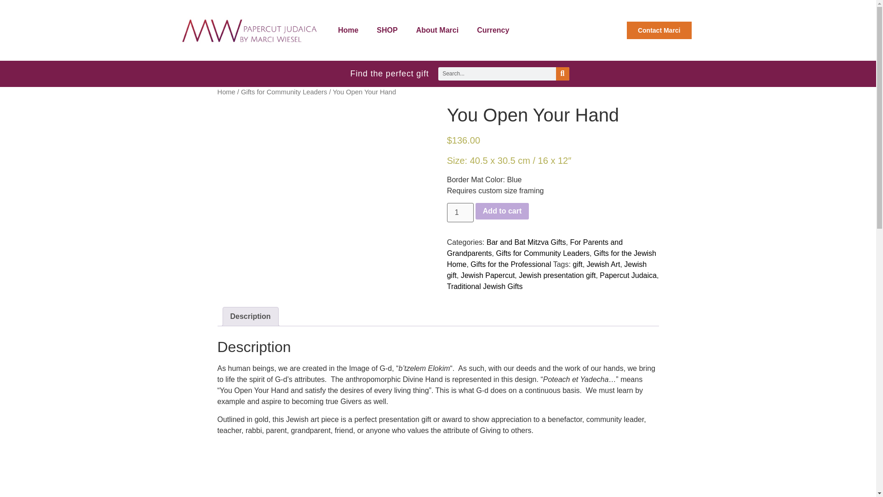  Describe the element at coordinates (386, 30) in the screenshot. I see `SHOP` at that location.